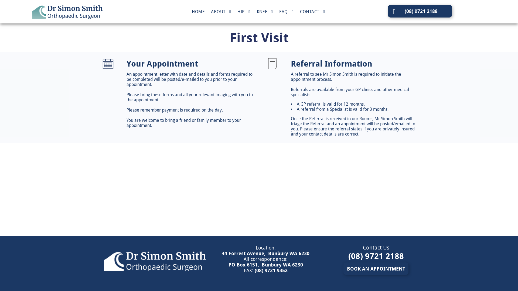 The width and height of the screenshot is (518, 291). Describe the element at coordinates (244, 12) in the screenshot. I see `HIP` at that location.